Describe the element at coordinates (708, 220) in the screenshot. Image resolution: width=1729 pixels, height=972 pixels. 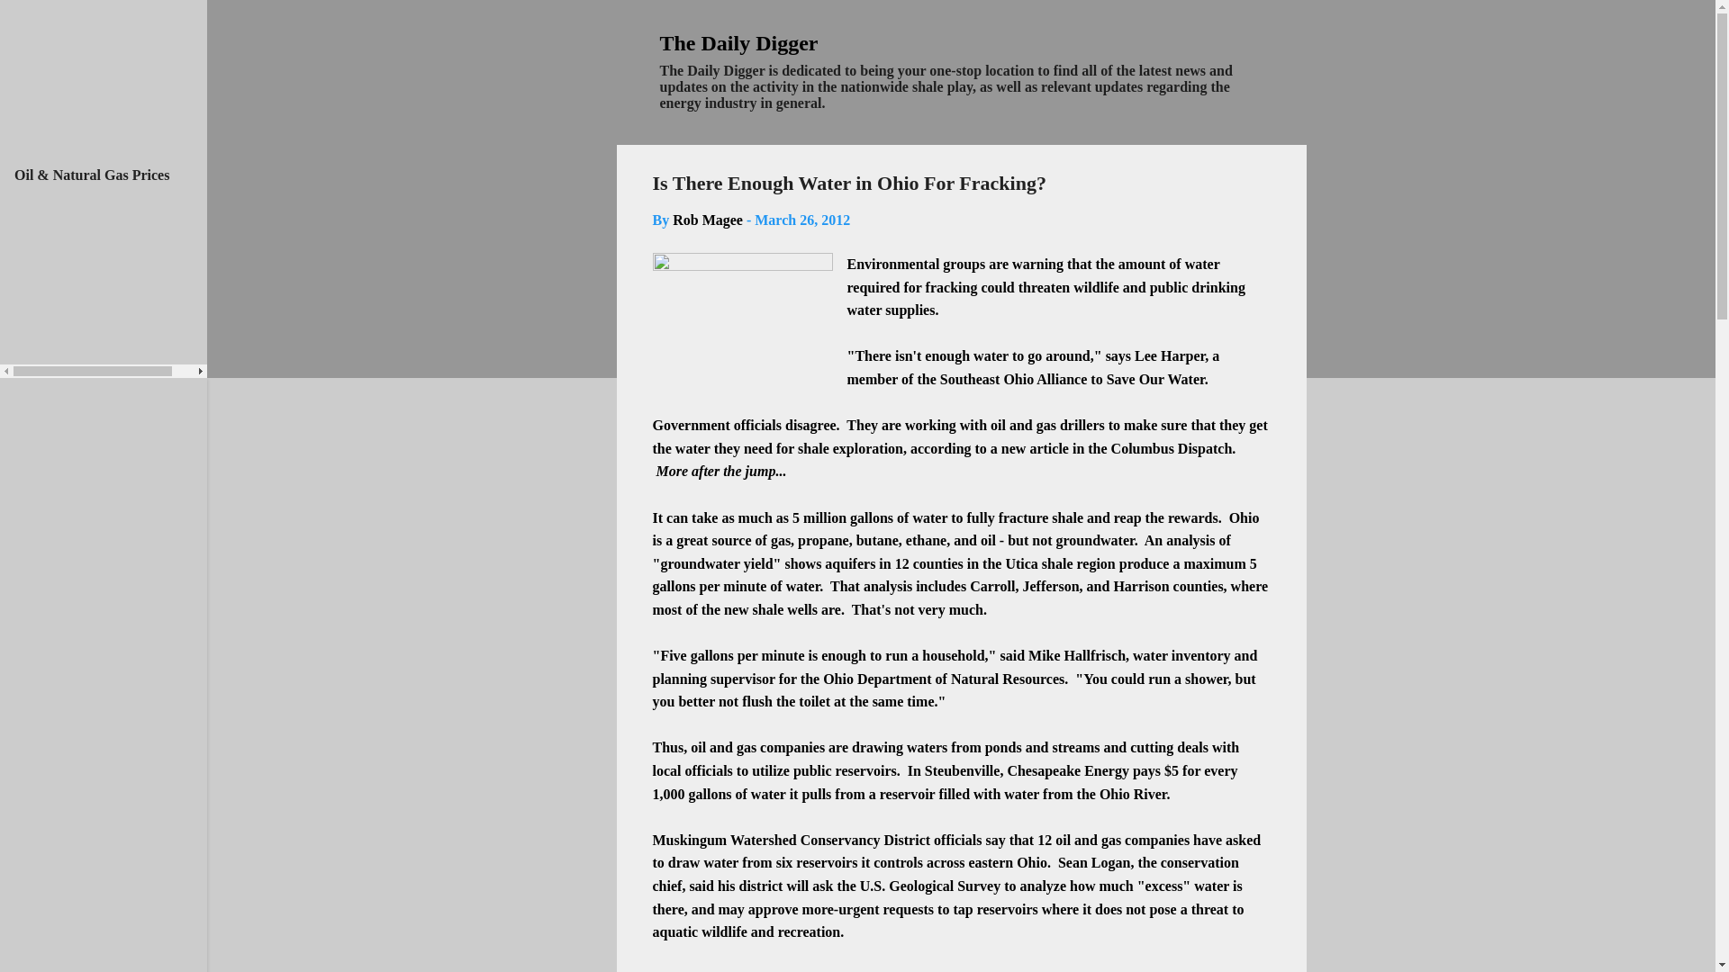
I see `author profile` at that location.